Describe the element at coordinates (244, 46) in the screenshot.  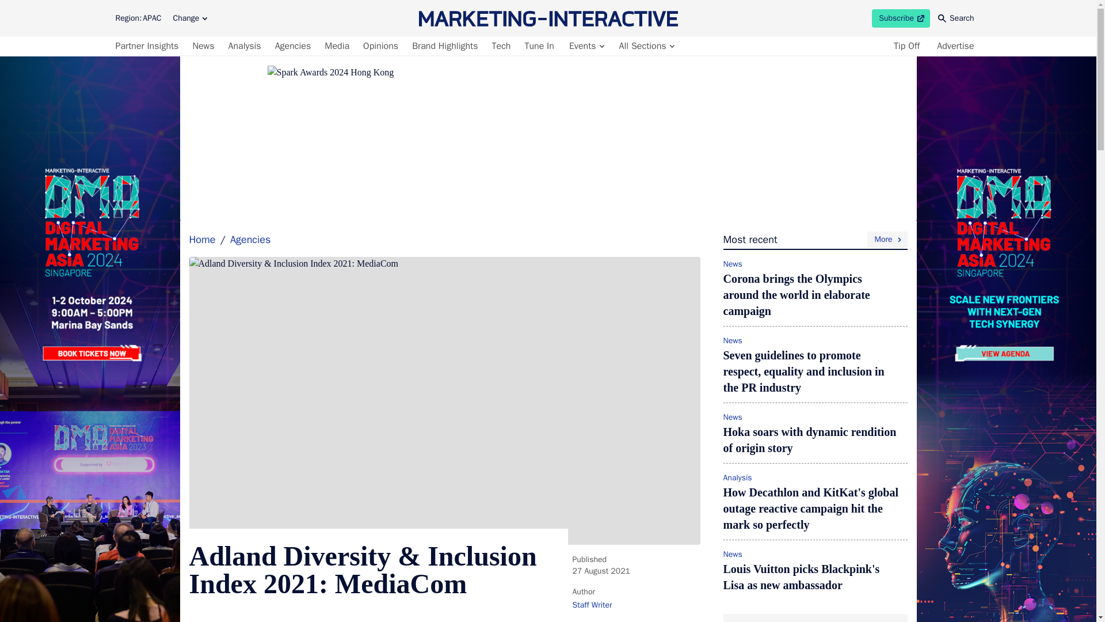
I see `Analysis` at that location.